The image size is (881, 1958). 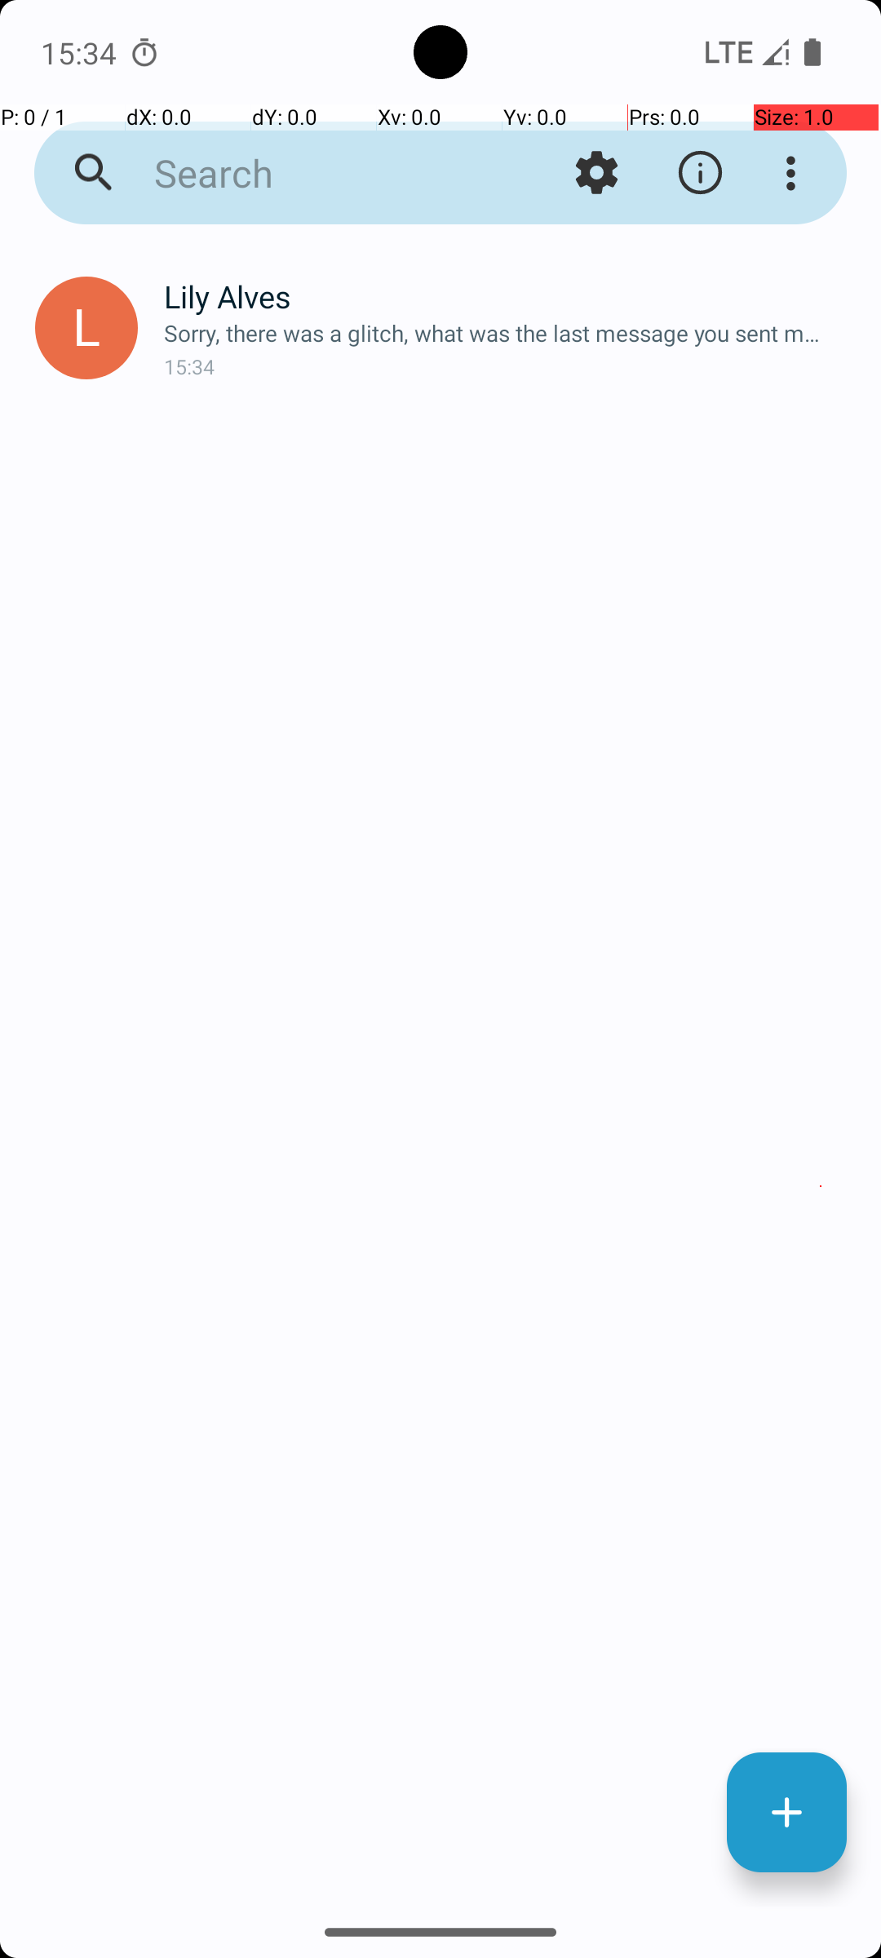 I want to click on Lily Alves, so click(x=509, y=297).